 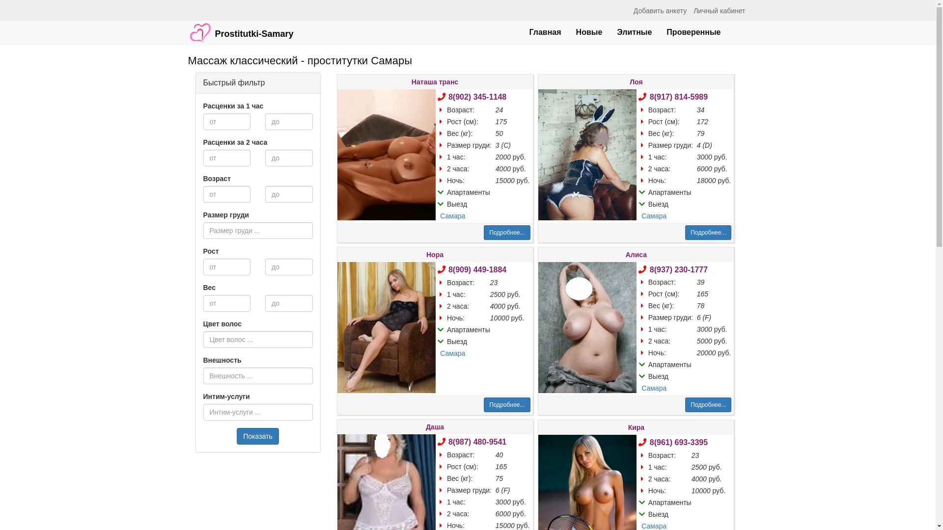 I want to click on Prostitutki-Samary, so click(x=241, y=28).